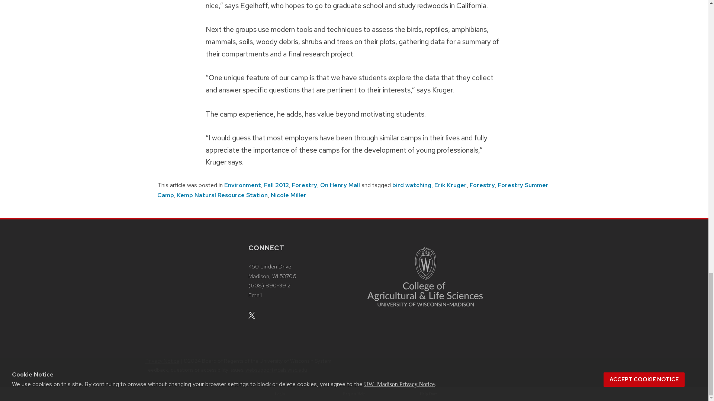  What do you see at coordinates (411, 185) in the screenshot?
I see `bird watching` at bounding box center [411, 185].